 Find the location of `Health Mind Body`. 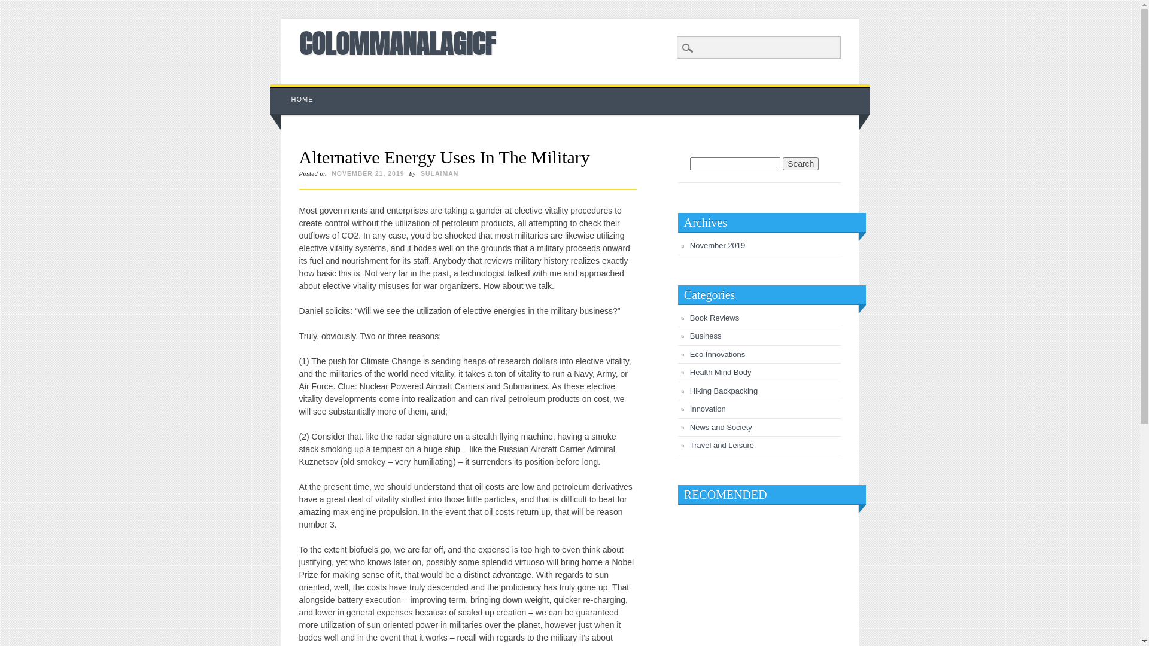

Health Mind Body is located at coordinates (721, 372).